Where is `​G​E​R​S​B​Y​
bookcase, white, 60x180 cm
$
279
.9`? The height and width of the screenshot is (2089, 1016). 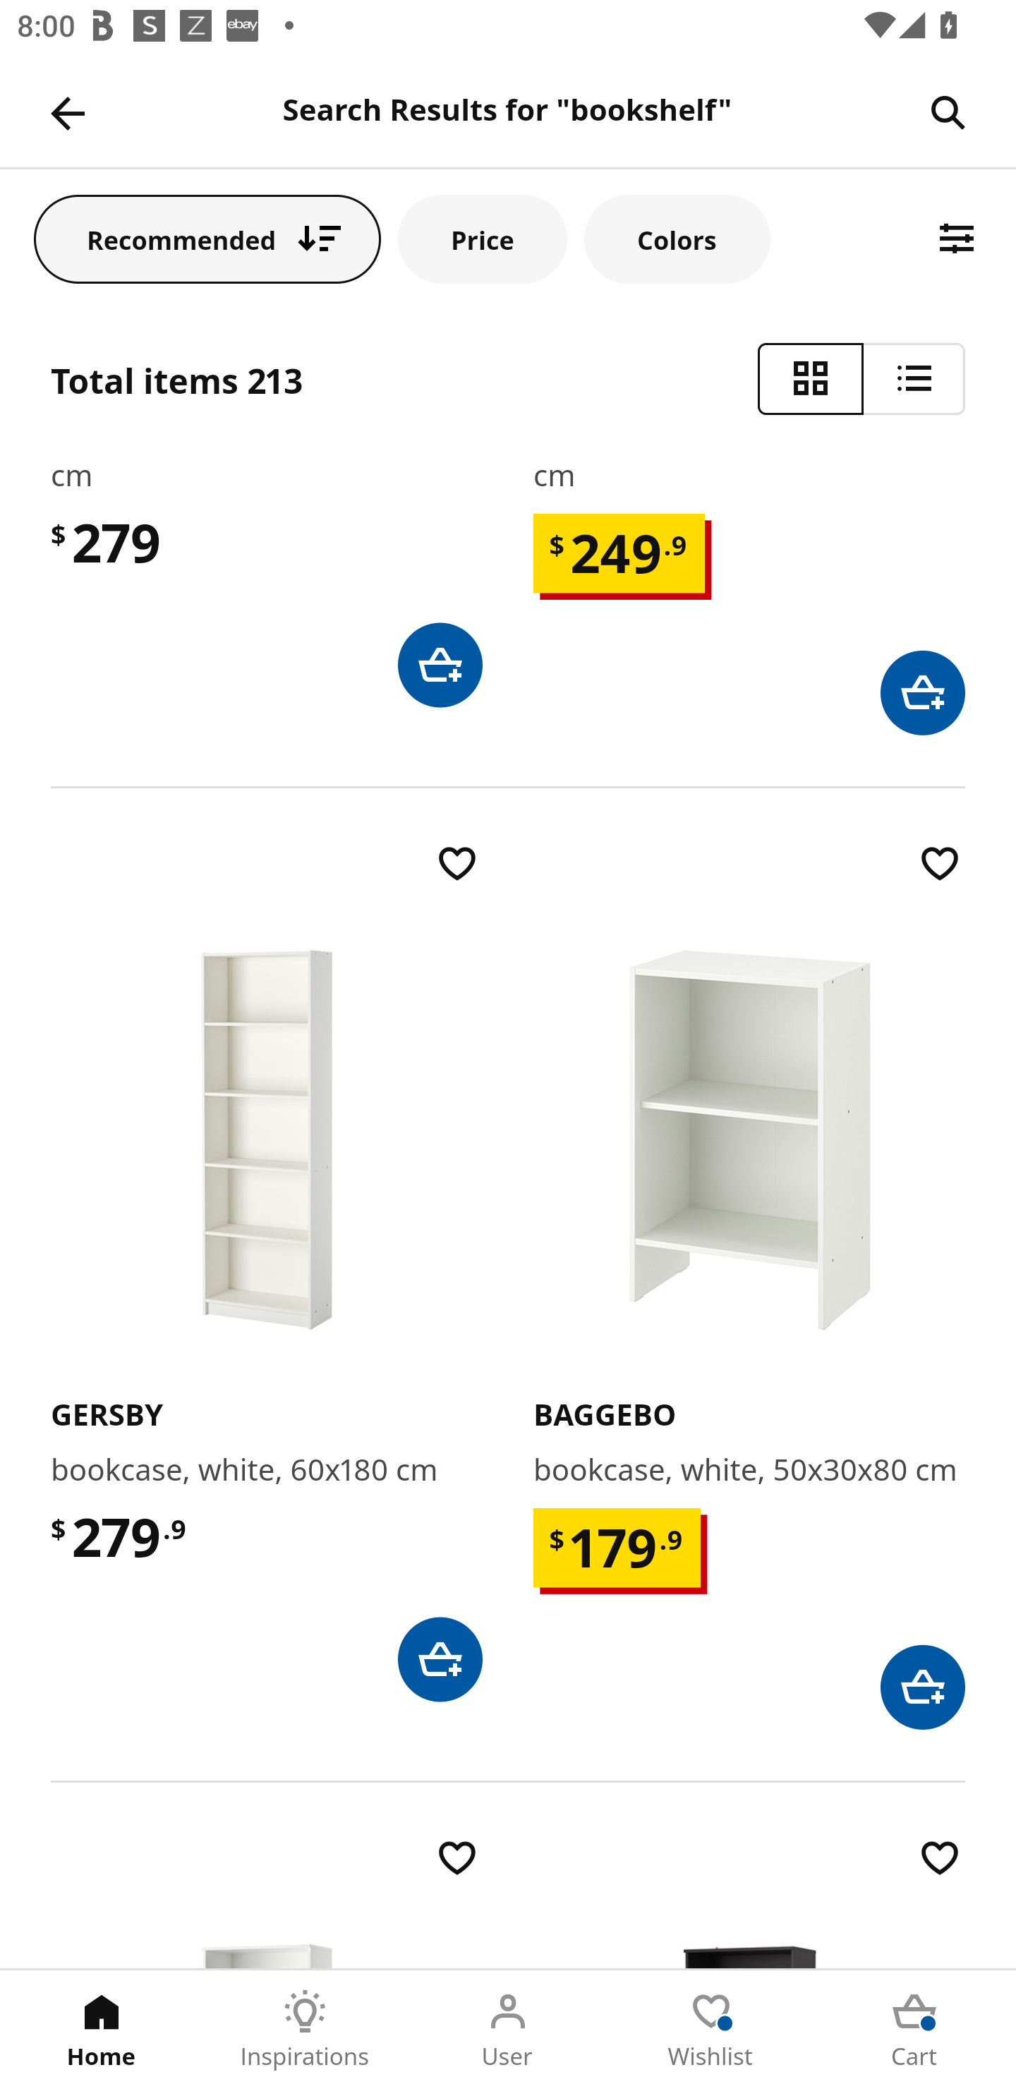 ​G​E​R​S​B​Y​
bookcase, white, 60x180 cm
$
279
.9 is located at coordinates (267, 1270).